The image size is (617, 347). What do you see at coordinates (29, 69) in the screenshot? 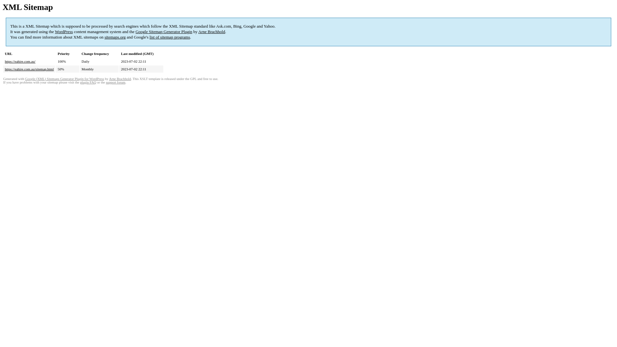
I see `https://eahire.com.au/sitemap.html` at bounding box center [29, 69].